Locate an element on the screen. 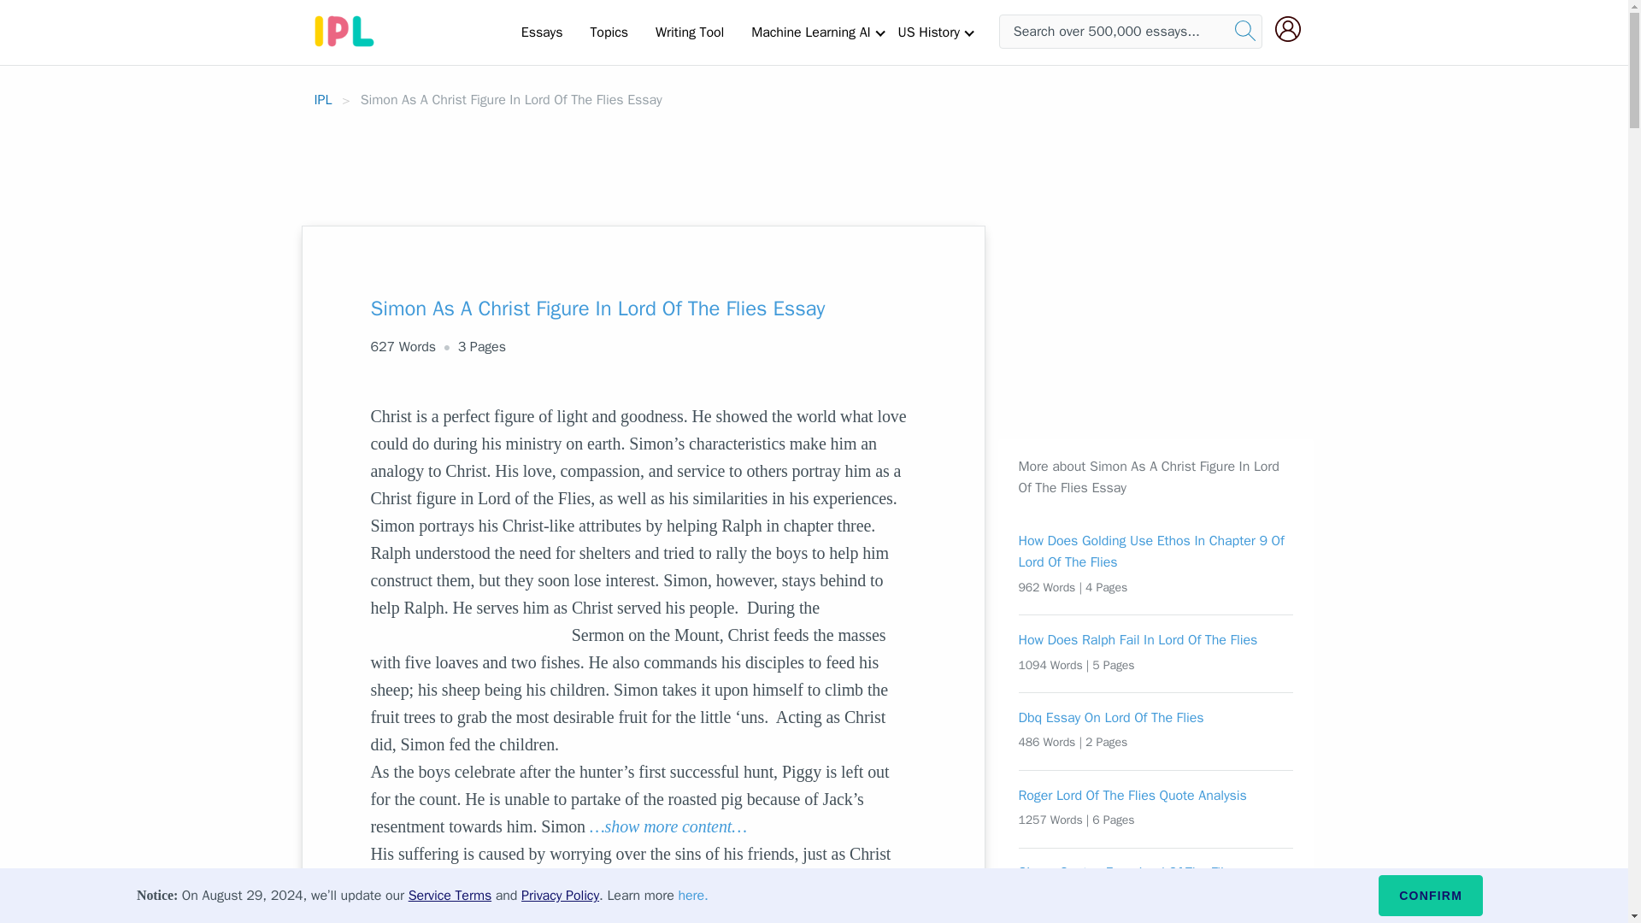 This screenshot has height=923, width=1641. US History is located at coordinates (928, 32).